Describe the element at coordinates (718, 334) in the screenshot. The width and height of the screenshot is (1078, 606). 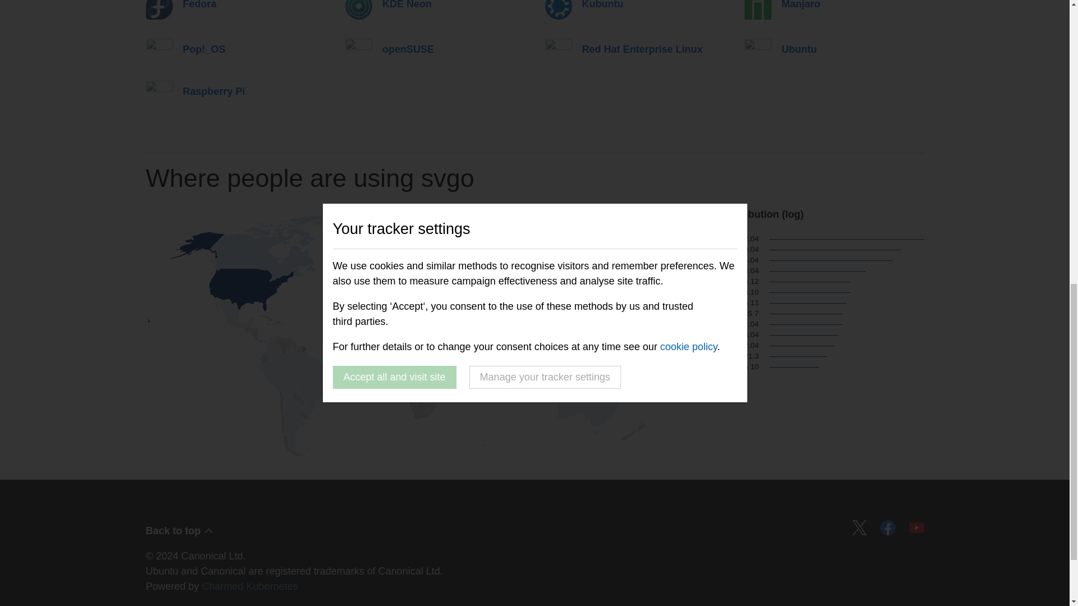
I see `Ubuntu 23.04` at that location.